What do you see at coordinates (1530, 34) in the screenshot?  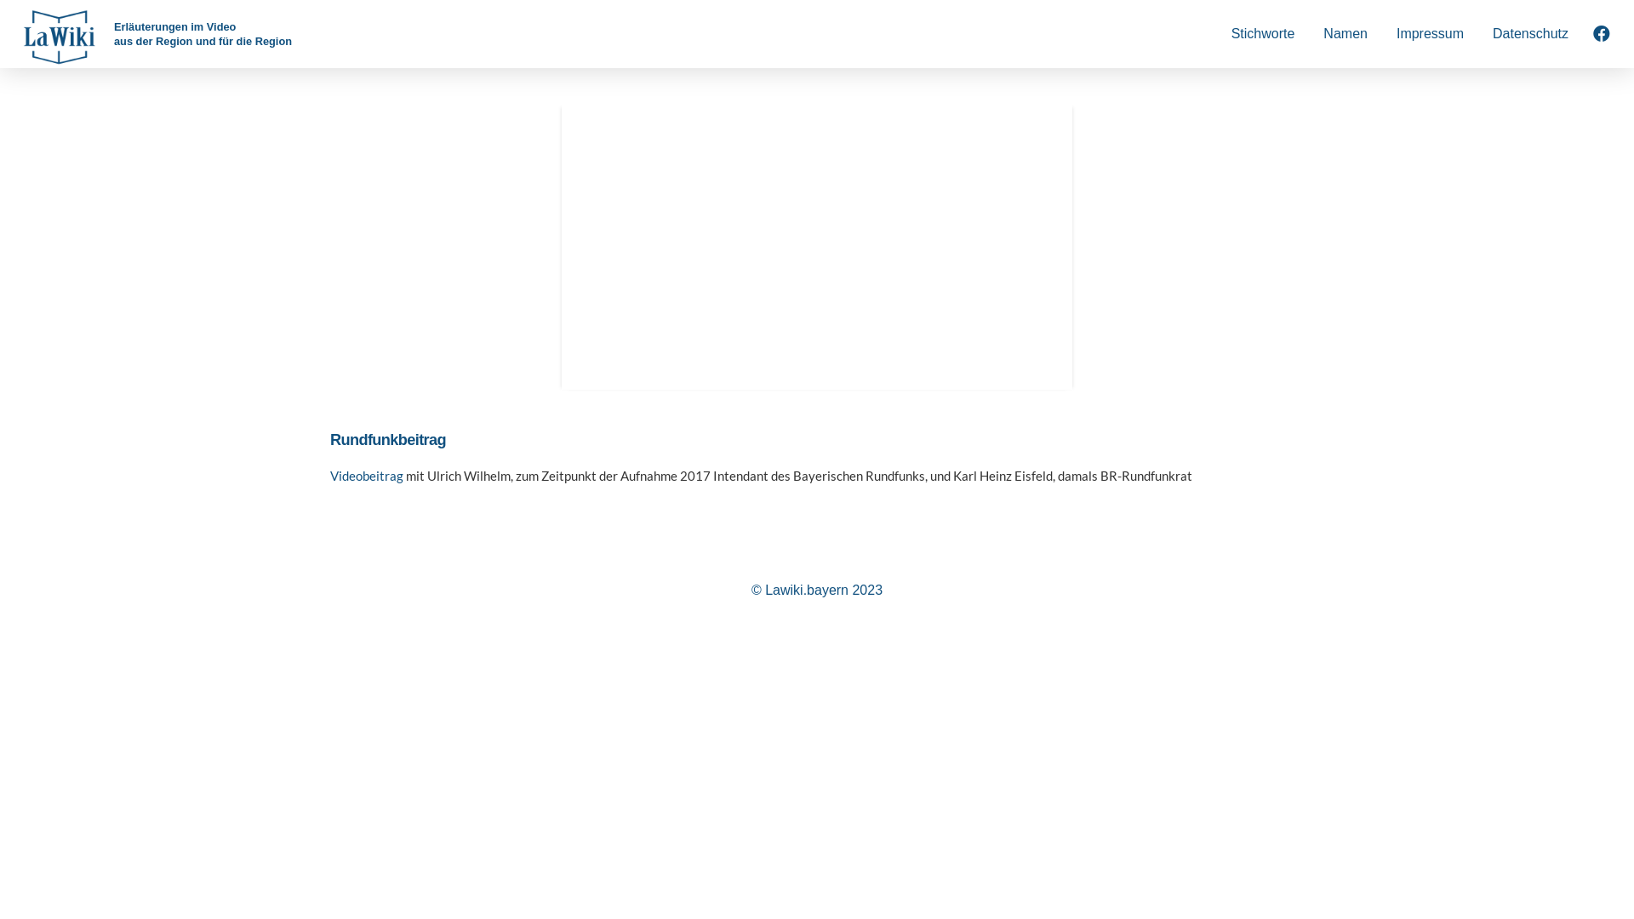 I see `Datenschutz` at bounding box center [1530, 34].